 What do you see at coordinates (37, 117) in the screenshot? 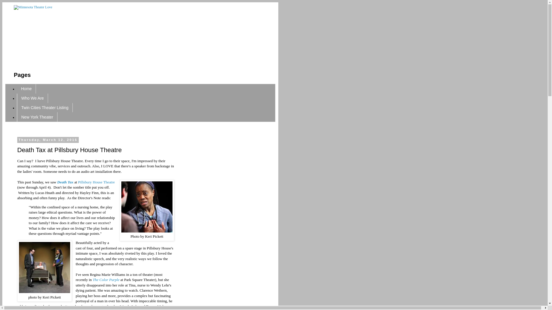
I see `New York Theater` at bounding box center [37, 117].